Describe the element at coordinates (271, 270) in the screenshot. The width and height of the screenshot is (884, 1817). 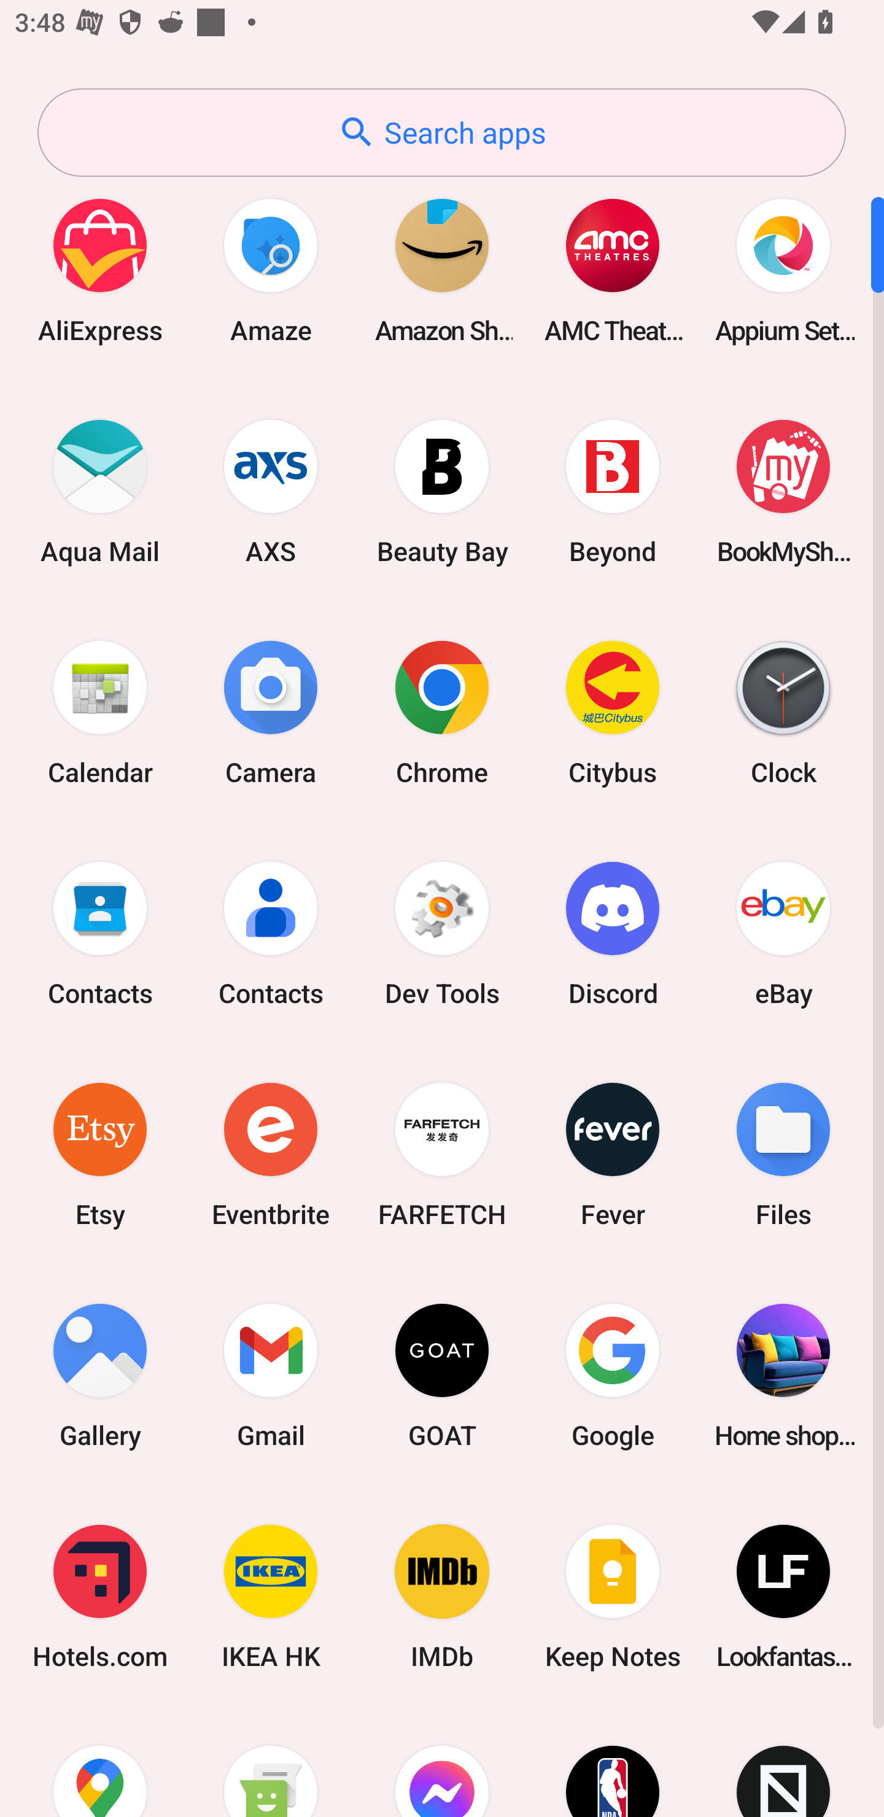
I see `Amaze` at that location.